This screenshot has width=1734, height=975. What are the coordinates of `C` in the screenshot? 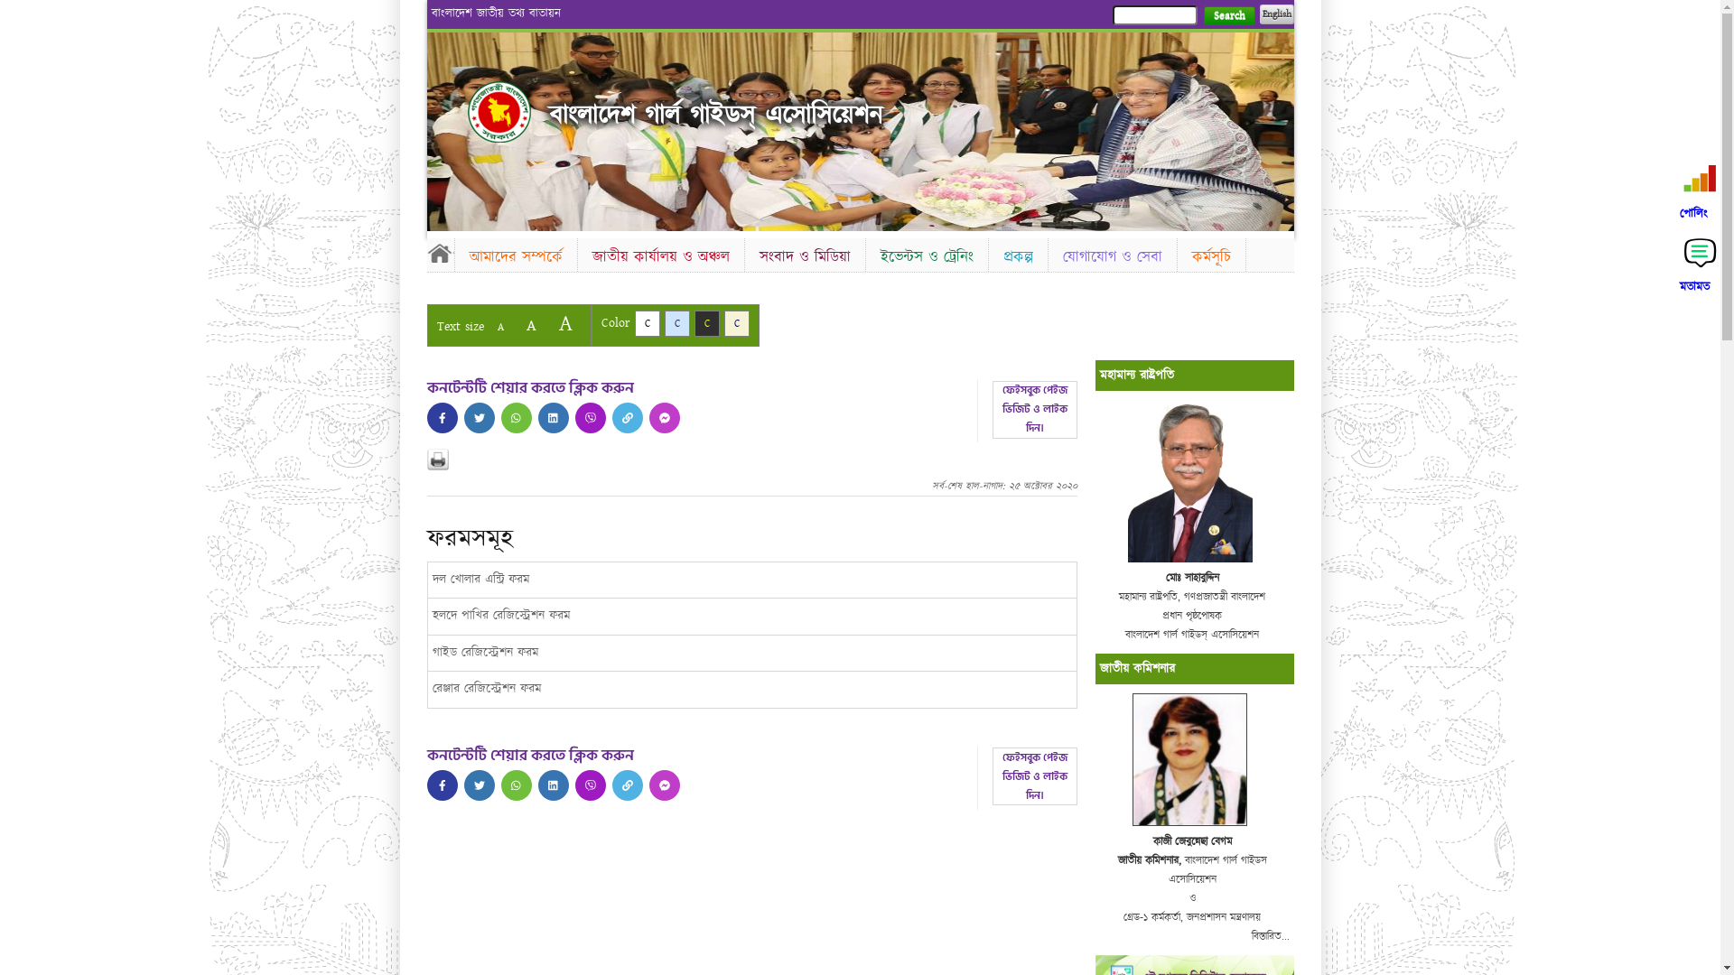 It's located at (706, 323).